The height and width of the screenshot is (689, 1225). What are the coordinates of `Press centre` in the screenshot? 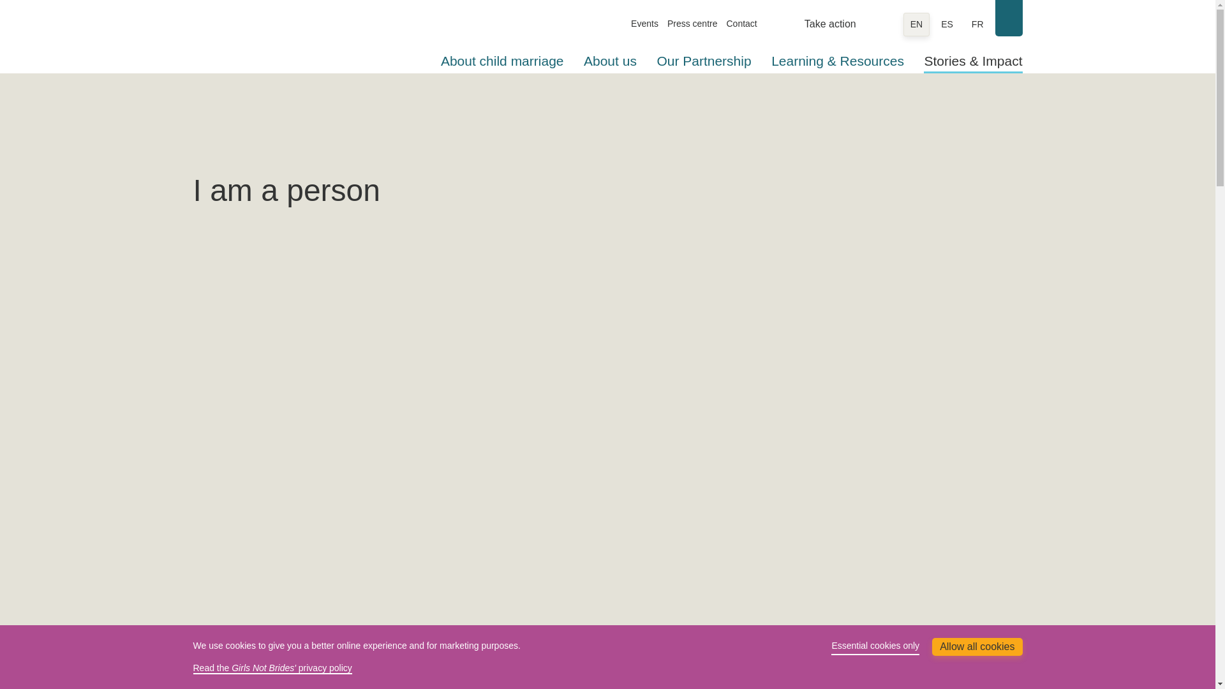 It's located at (693, 24).